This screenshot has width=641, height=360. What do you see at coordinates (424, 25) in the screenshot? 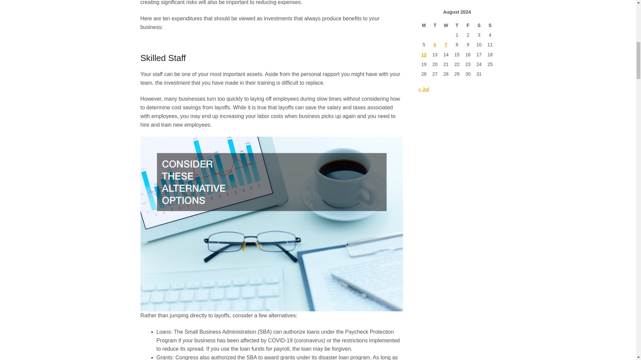
I see `Monday` at bounding box center [424, 25].